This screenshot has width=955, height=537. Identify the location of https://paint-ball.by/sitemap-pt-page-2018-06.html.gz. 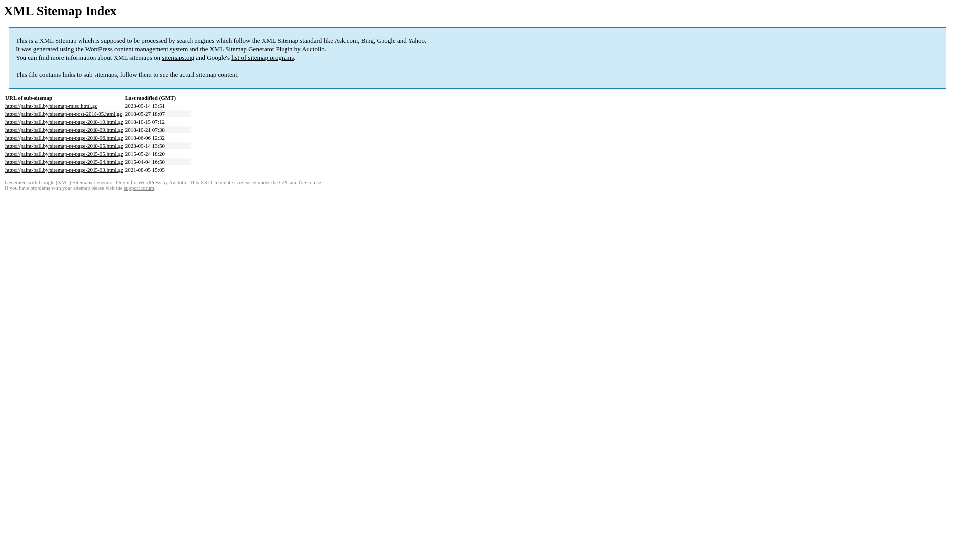
(65, 138).